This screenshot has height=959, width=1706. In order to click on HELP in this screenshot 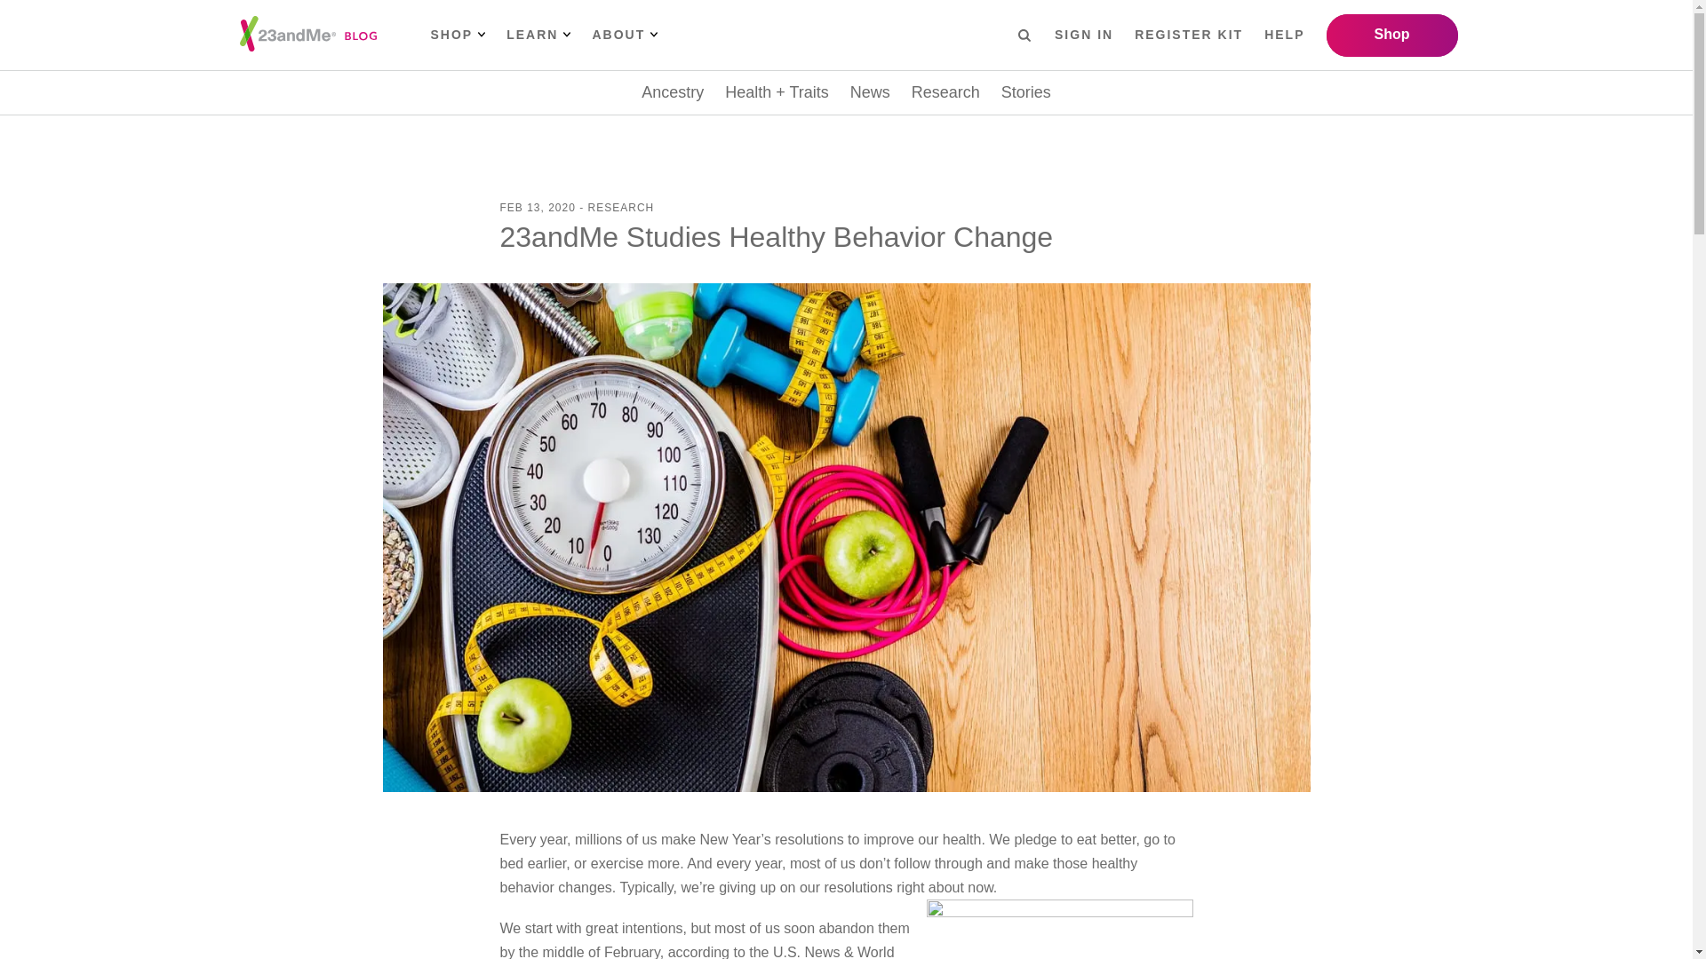, I will do `click(1284, 35)`.